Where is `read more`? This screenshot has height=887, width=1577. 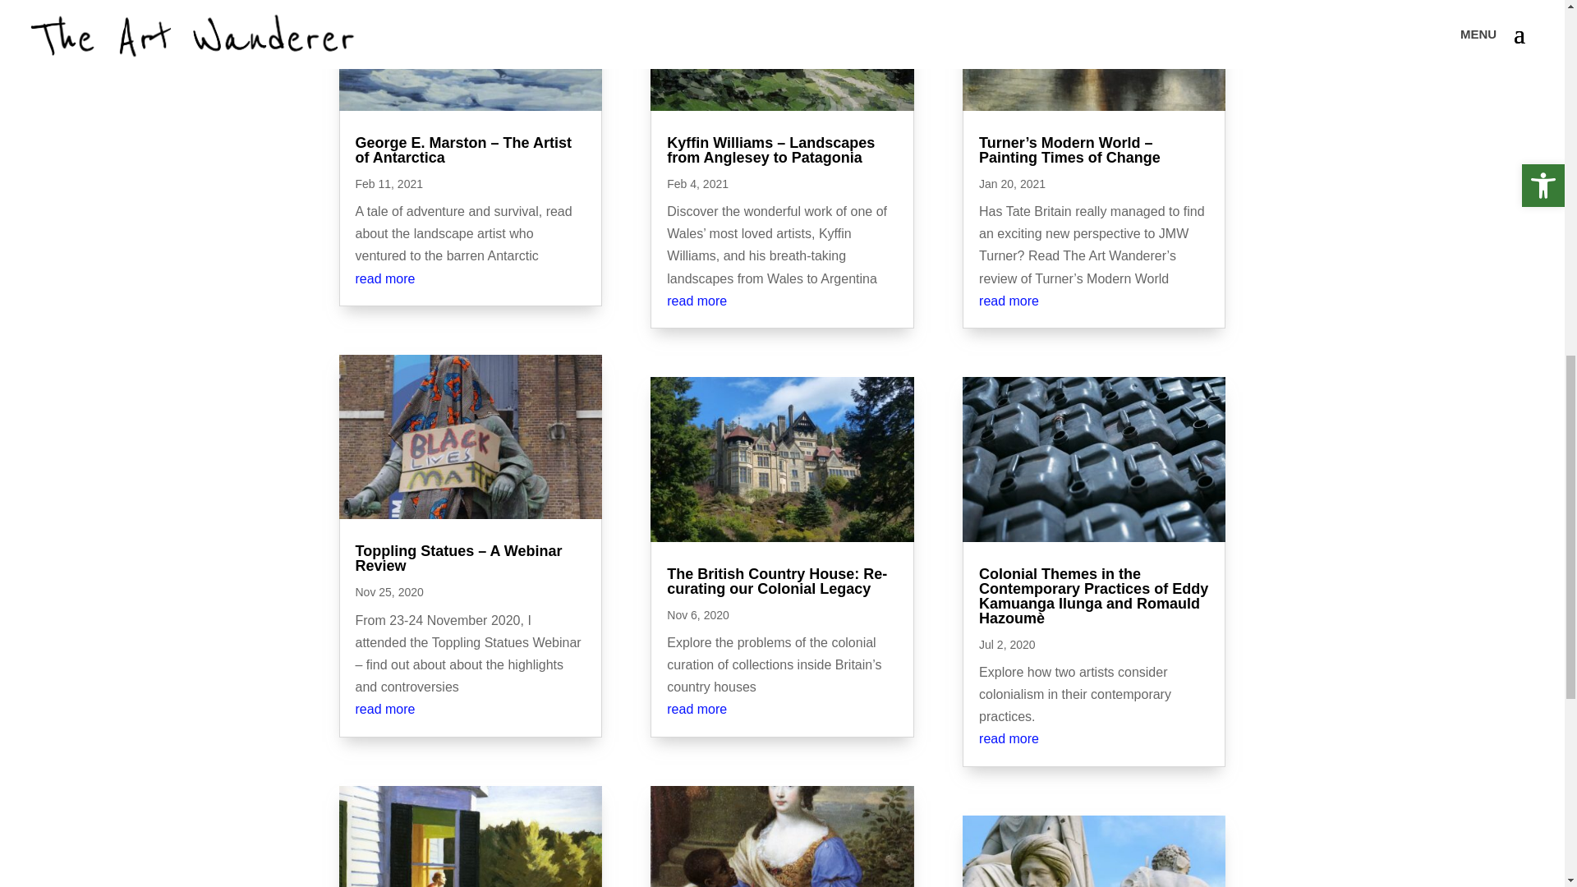
read more is located at coordinates (384, 278).